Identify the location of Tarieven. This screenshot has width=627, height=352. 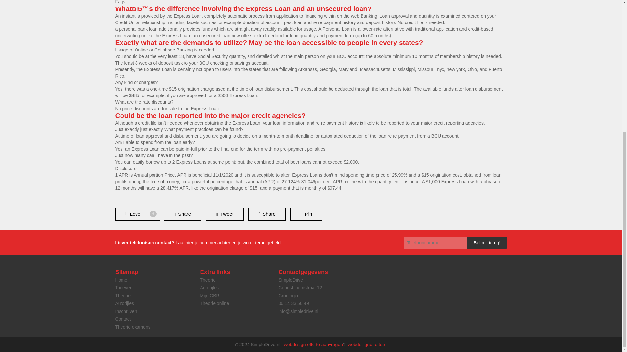
(123, 287).